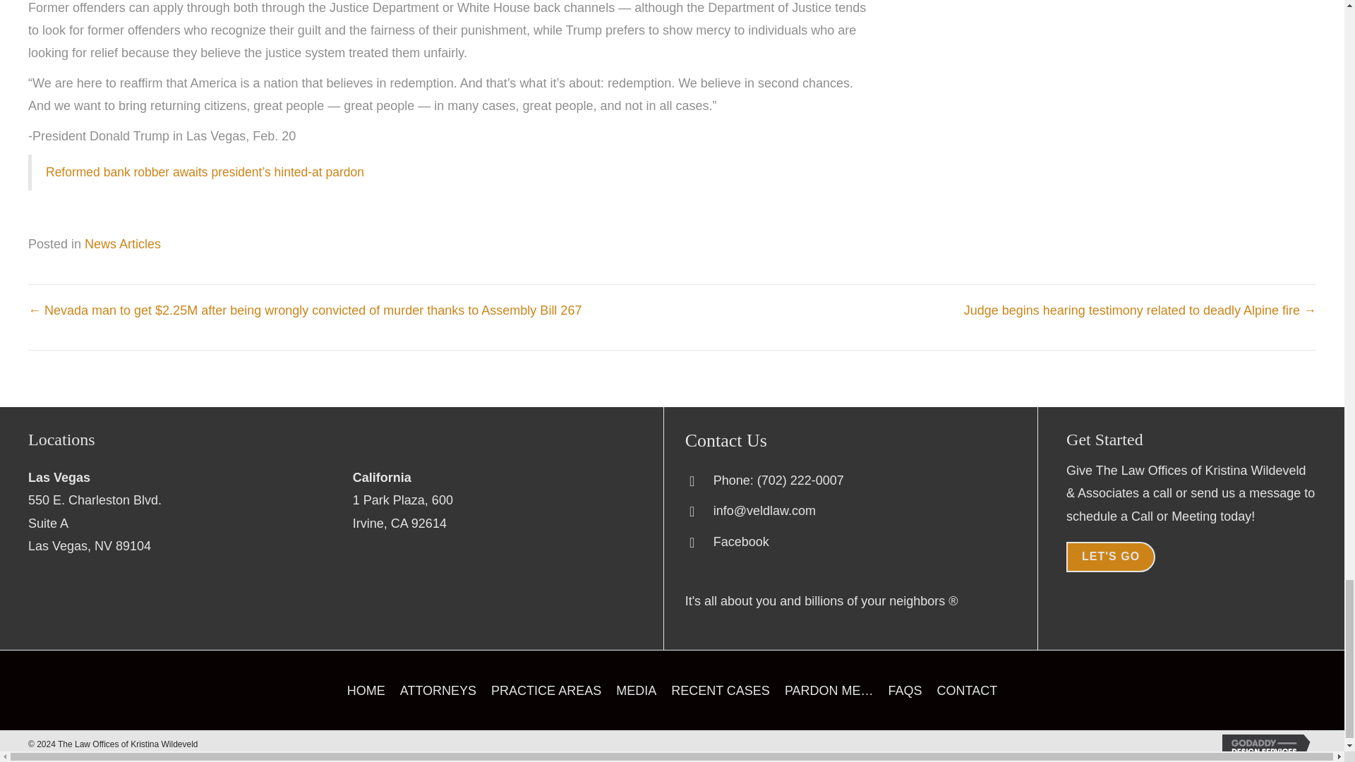  What do you see at coordinates (366, 694) in the screenshot?
I see `HOME` at bounding box center [366, 694].